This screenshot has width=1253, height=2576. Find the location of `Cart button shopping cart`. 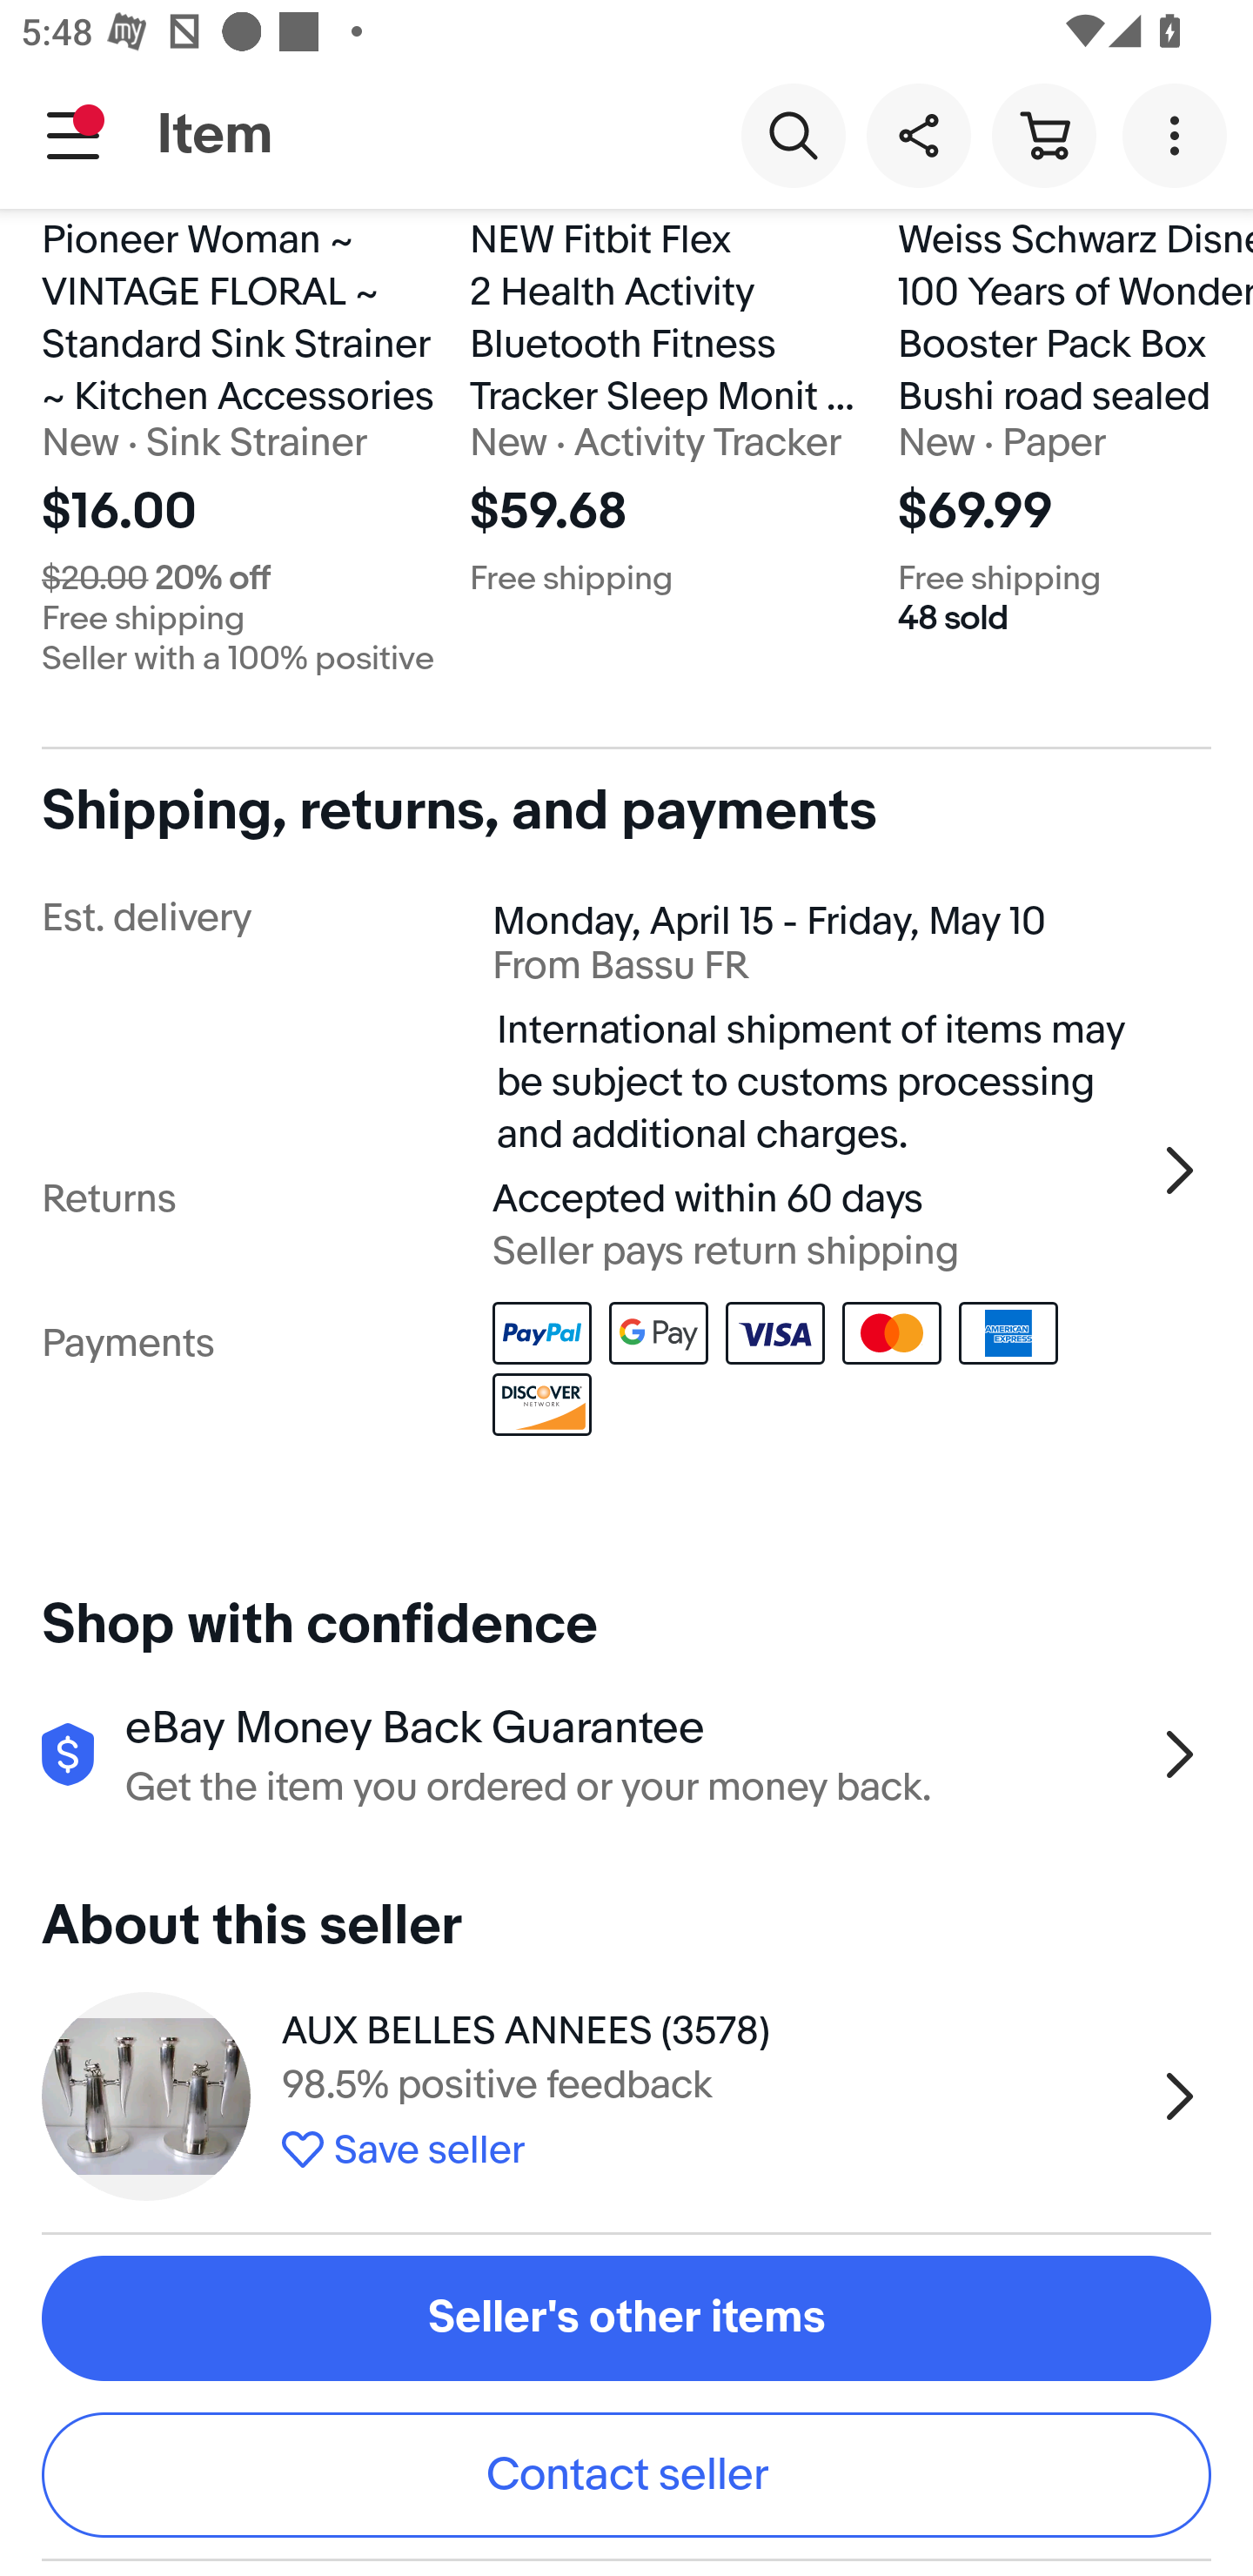

Cart button shopping cart is located at coordinates (1043, 134).